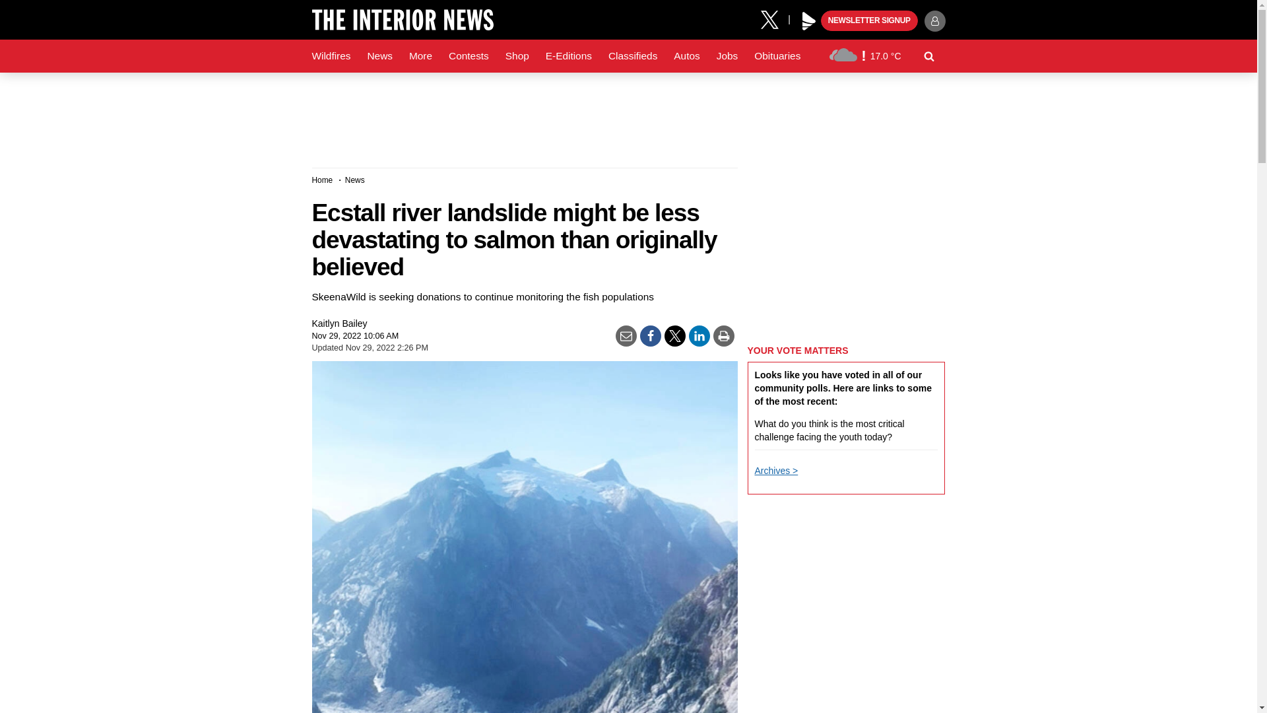 The width and height of the screenshot is (1267, 713). Describe the element at coordinates (774, 18) in the screenshot. I see `X` at that location.